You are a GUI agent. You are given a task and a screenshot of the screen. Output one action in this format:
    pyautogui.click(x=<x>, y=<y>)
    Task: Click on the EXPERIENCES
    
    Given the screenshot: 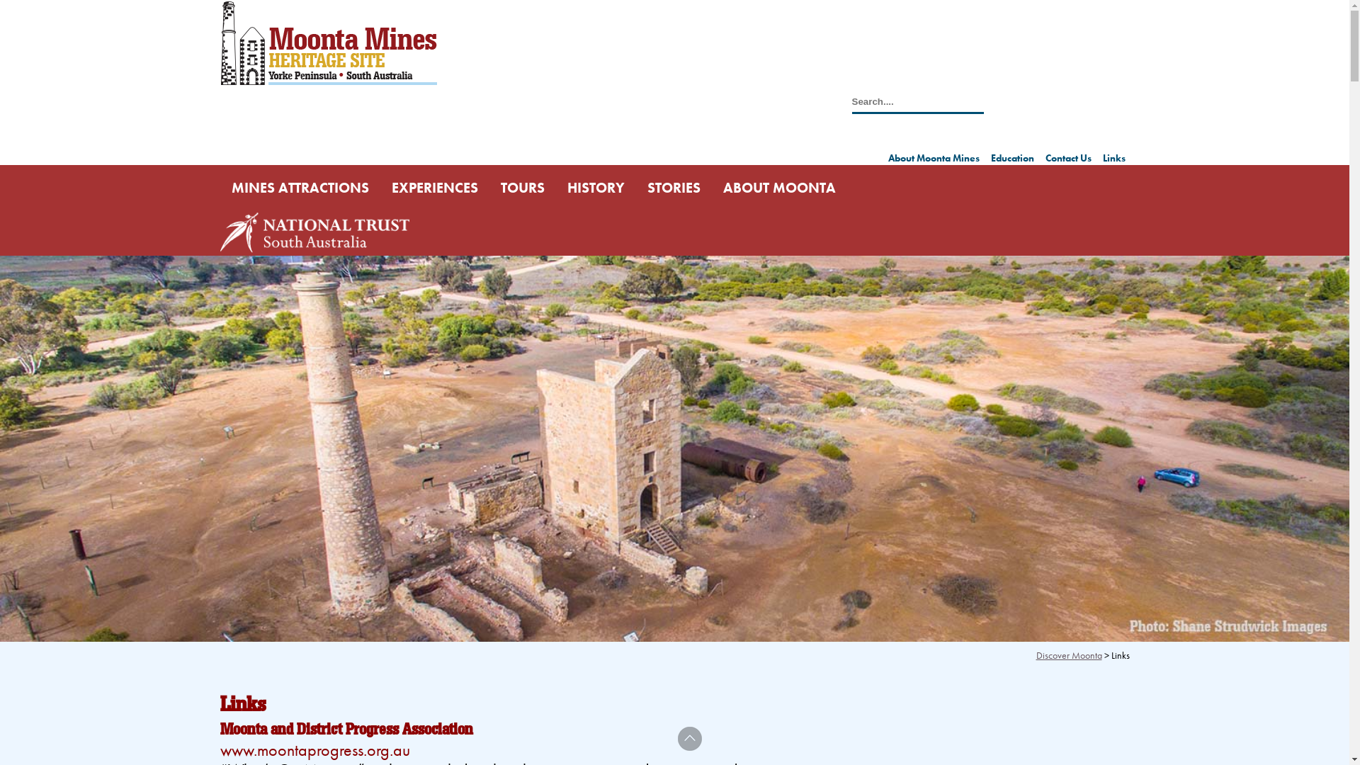 What is the action you would take?
    pyautogui.click(x=434, y=188)
    